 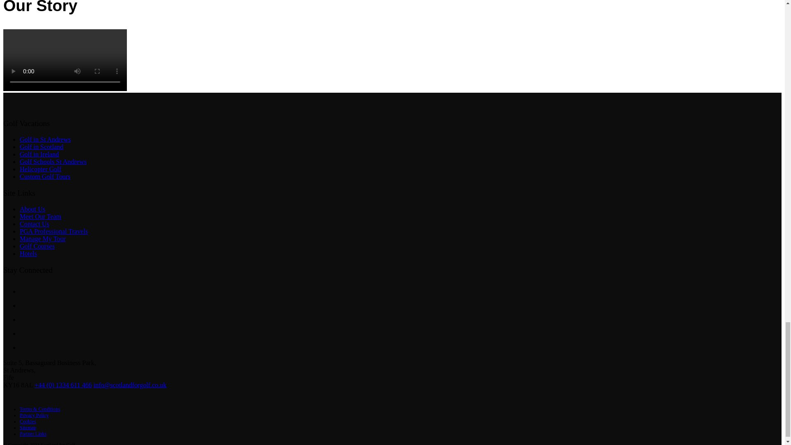 What do you see at coordinates (43, 239) in the screenshot?
I see `Our Manage my Tour Platform` at bounding box center [43, 239].